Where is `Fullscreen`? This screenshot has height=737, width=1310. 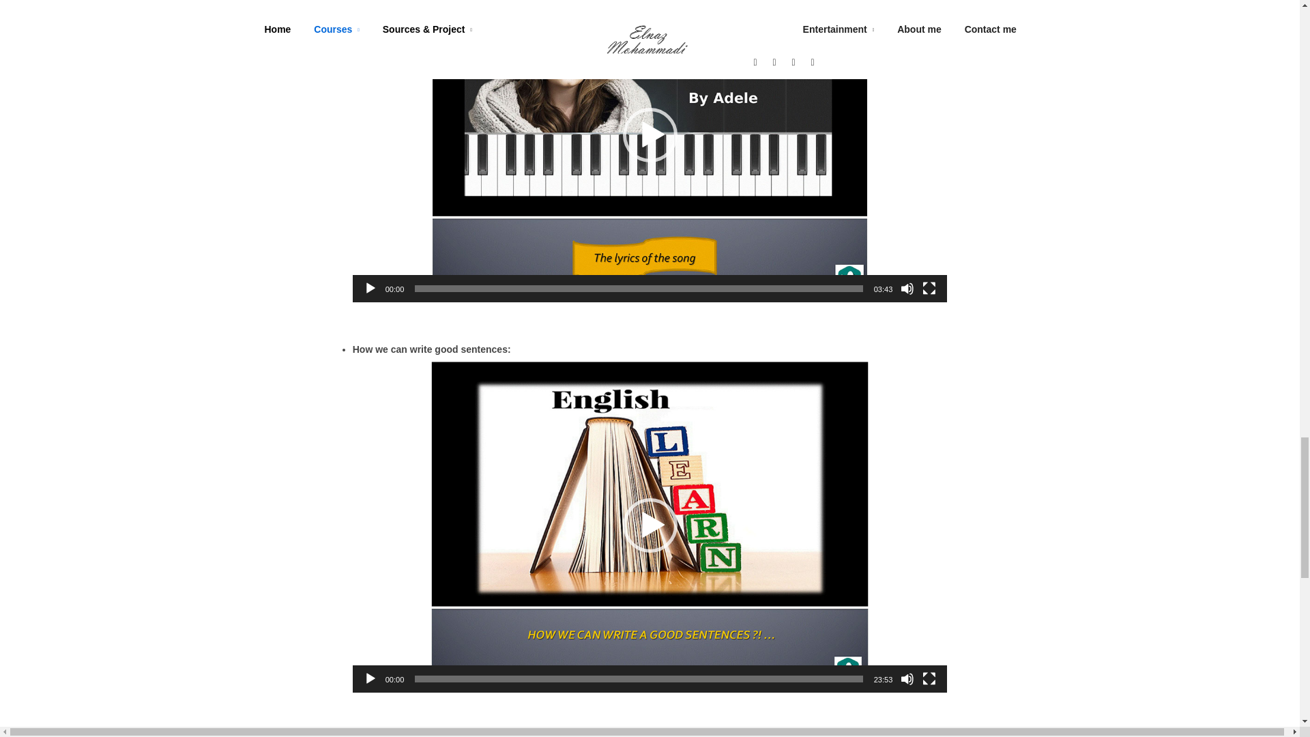 Fullscreen is located at coordinates (929, 288).